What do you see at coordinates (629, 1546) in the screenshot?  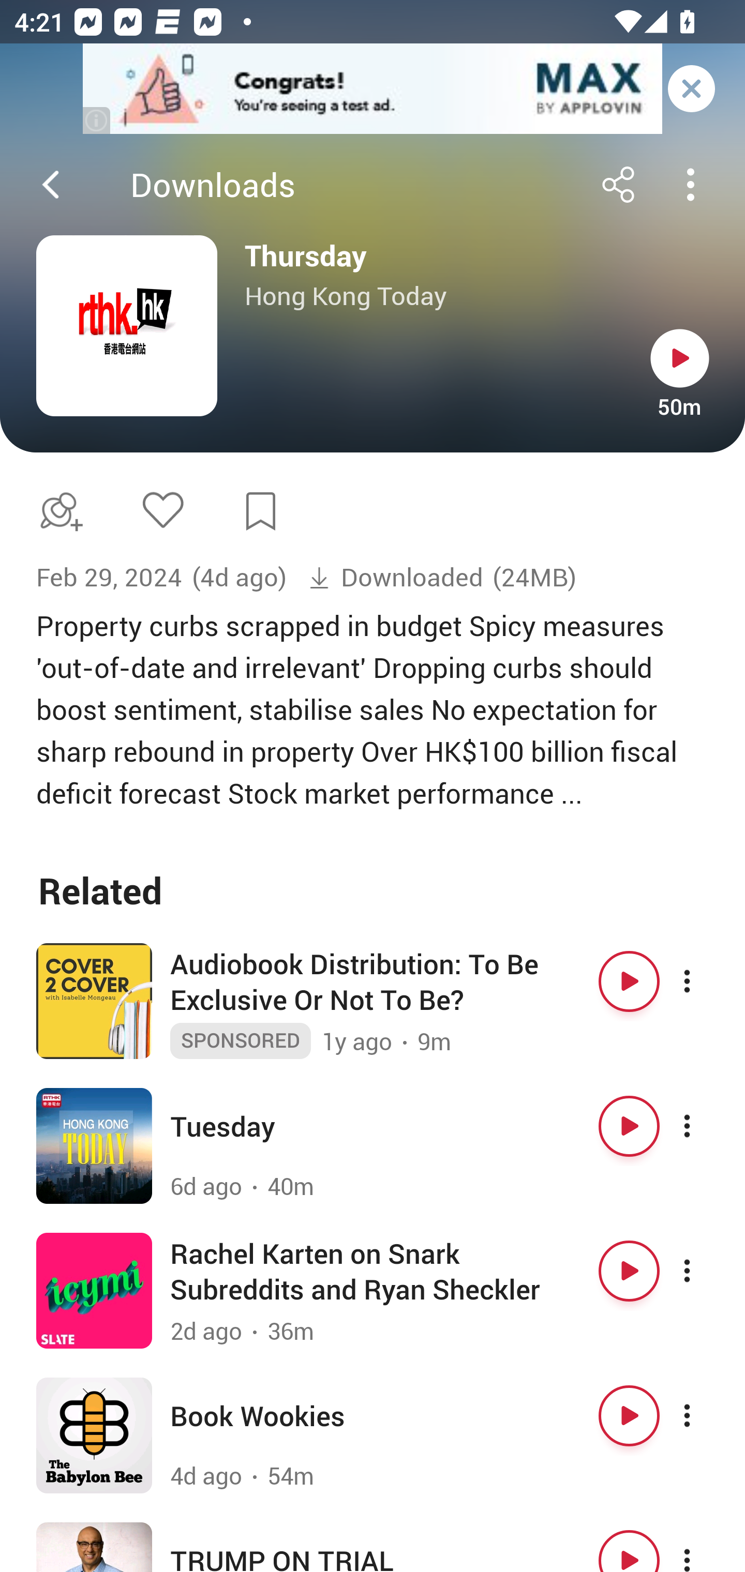 I see `Play button` at bounding box center [629, 1546].